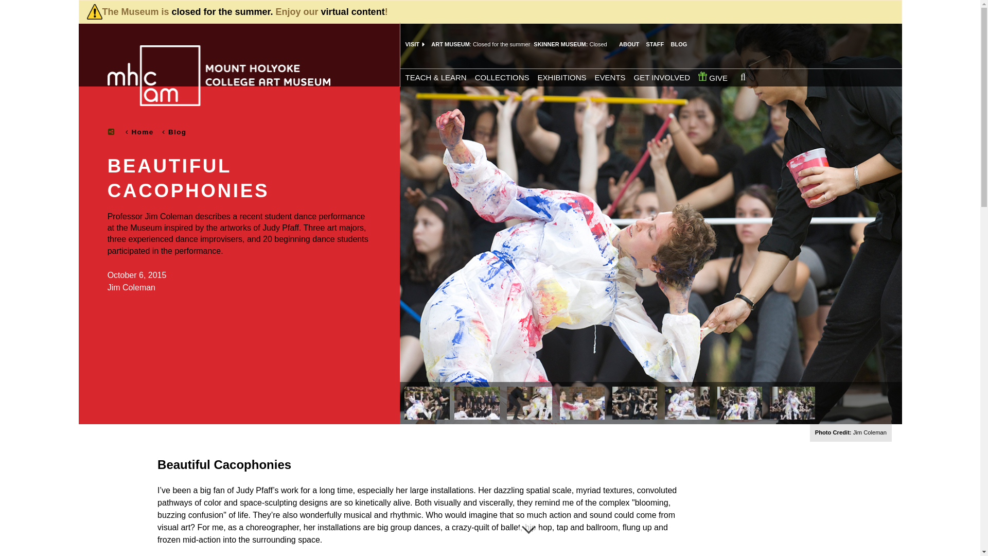 Image resolution: width=988 pixels, height=556 pixels. I want to click on Student dancers perform outside the Museum, so click(635, 403).